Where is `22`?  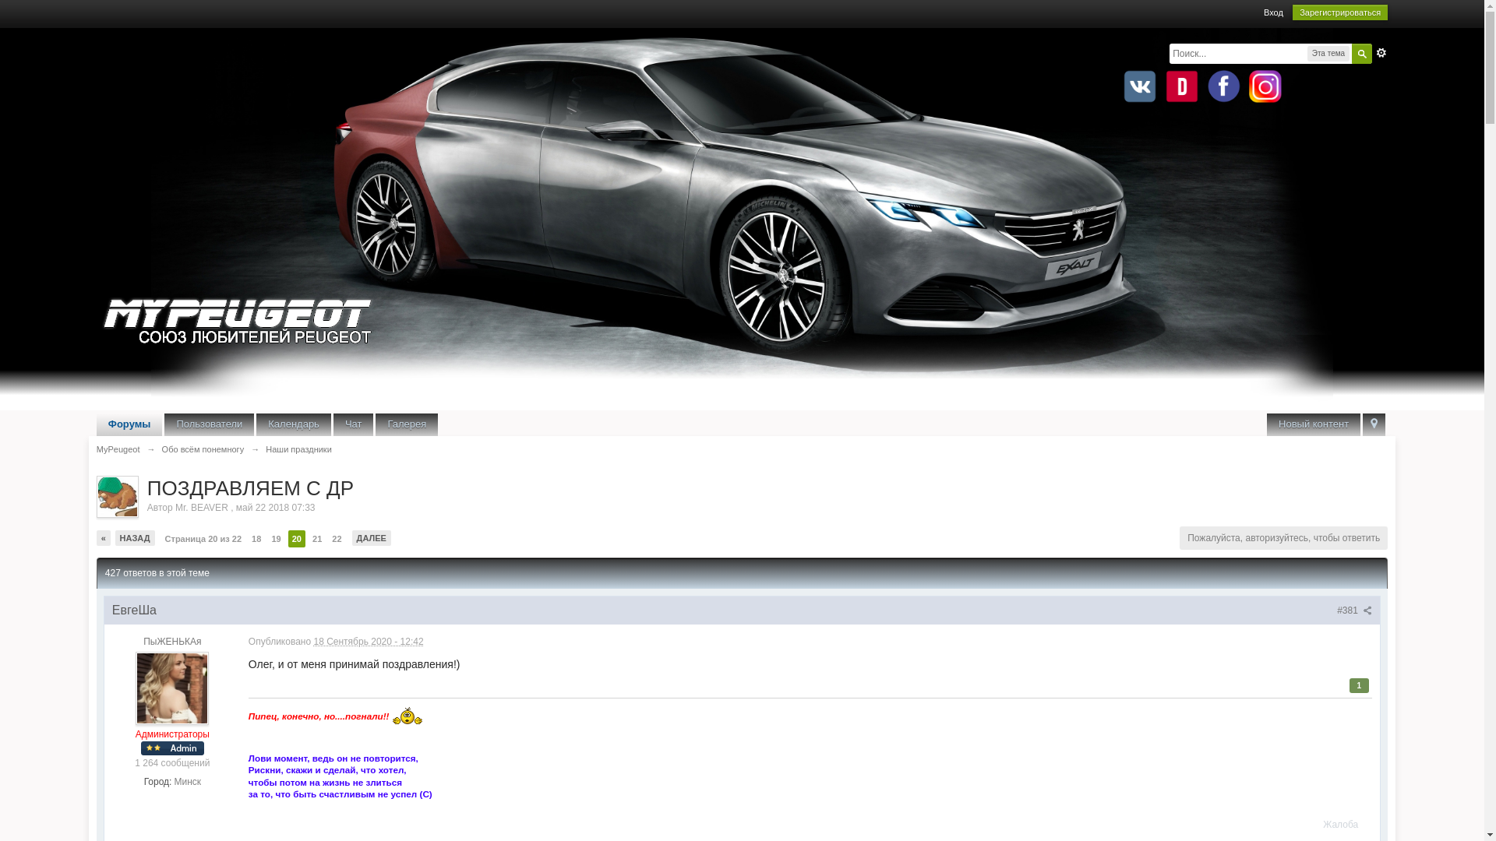 22 is located at coordinates (337, 539).